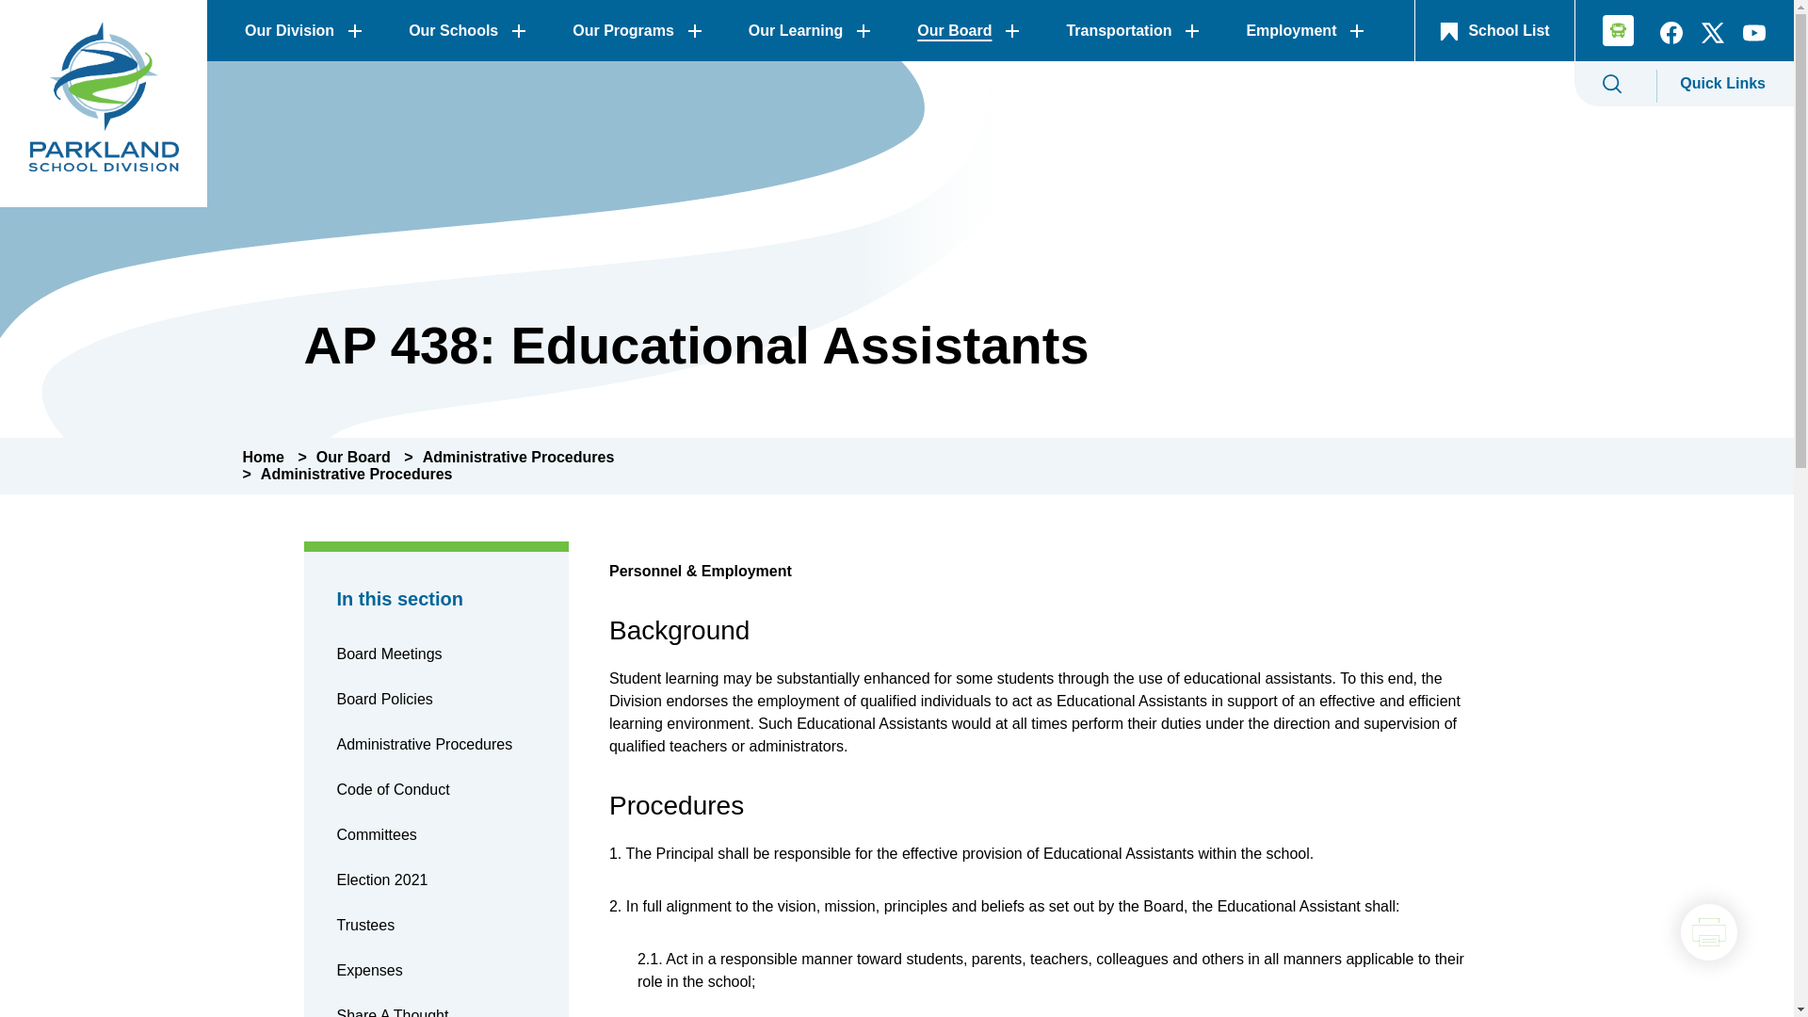  Describe the element at coordinates (1671, 38) in the screenshot. I see `Facebook` at that location.